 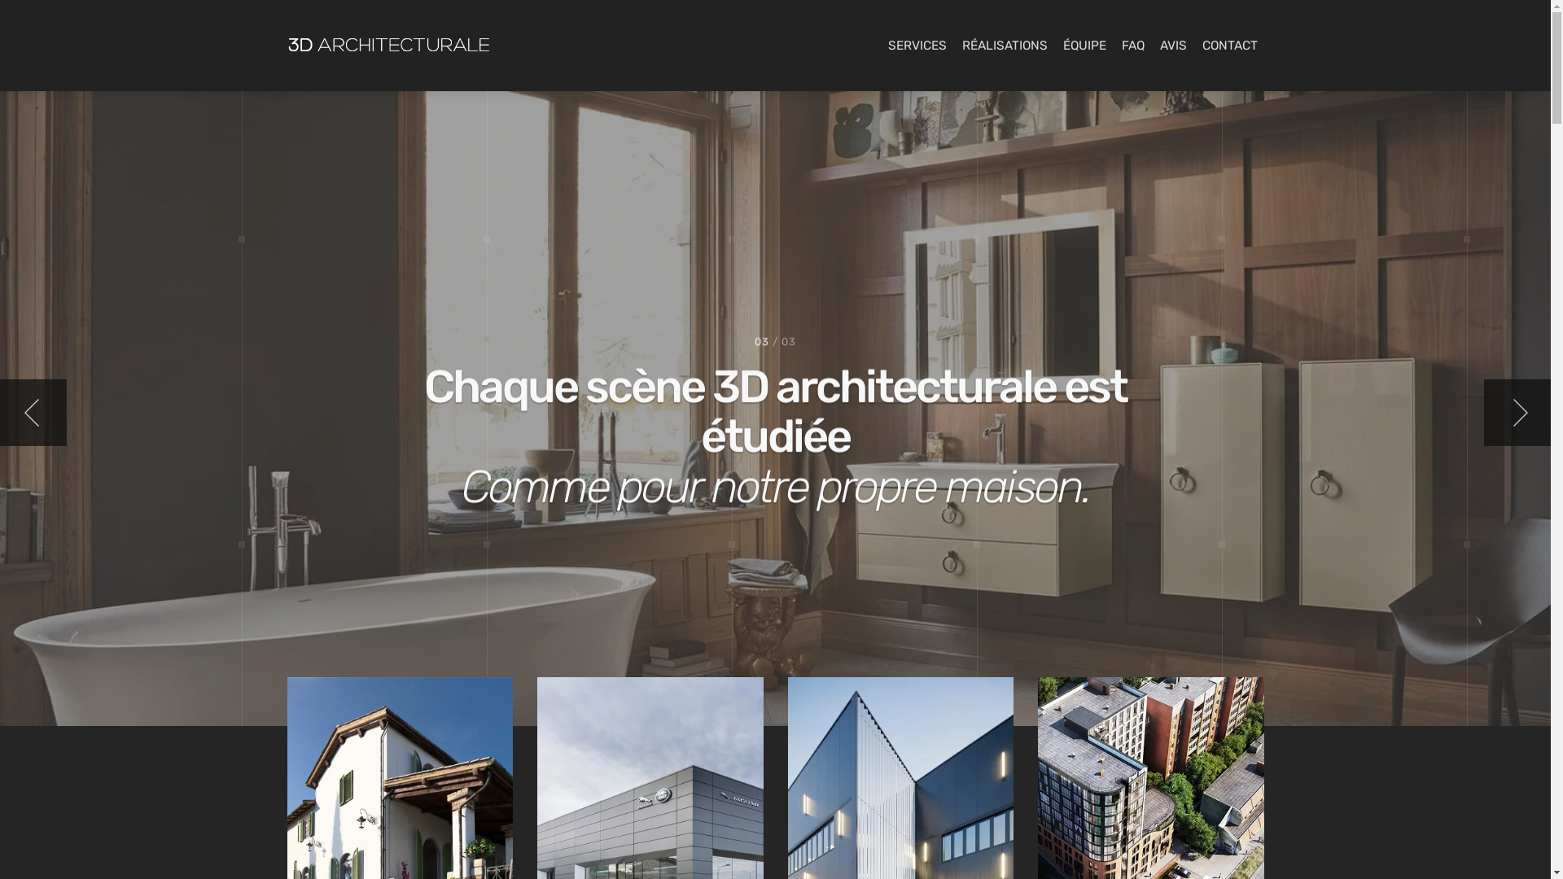 I want to click on CONTACT, so click(x=1229, y=46).